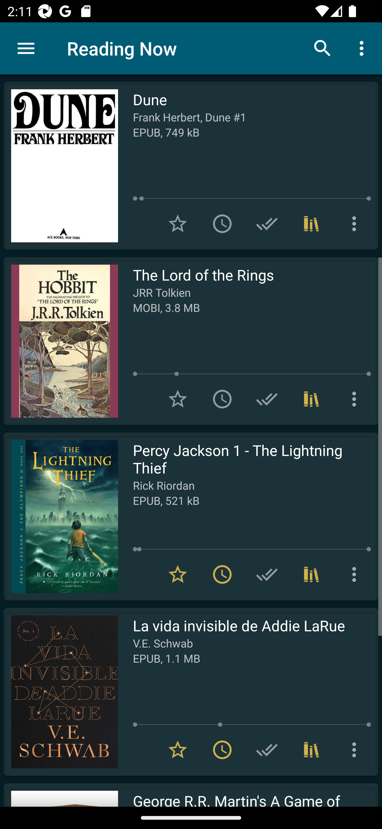 The height and width of the screenshot is (829, 382). I want to click on Collections (1), so click(311, 399).